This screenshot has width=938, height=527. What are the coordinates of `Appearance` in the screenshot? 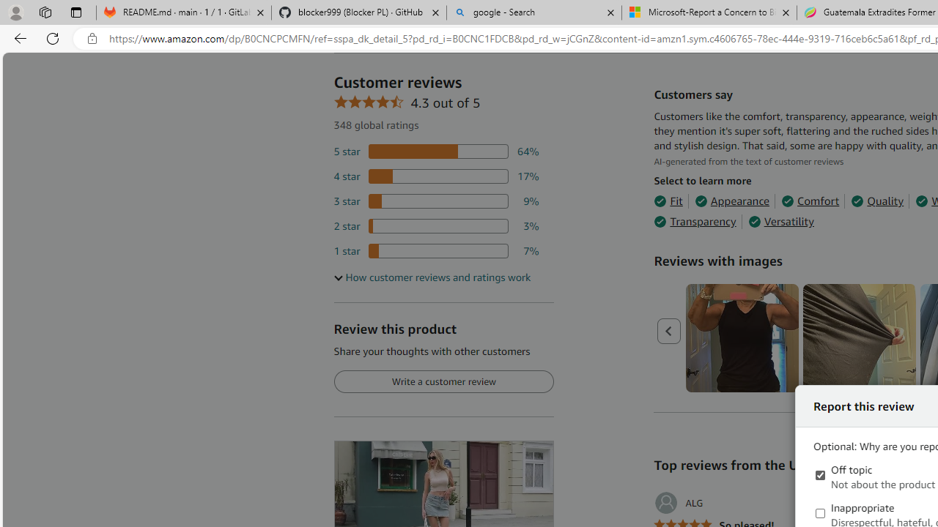 It's located at (731, 201).